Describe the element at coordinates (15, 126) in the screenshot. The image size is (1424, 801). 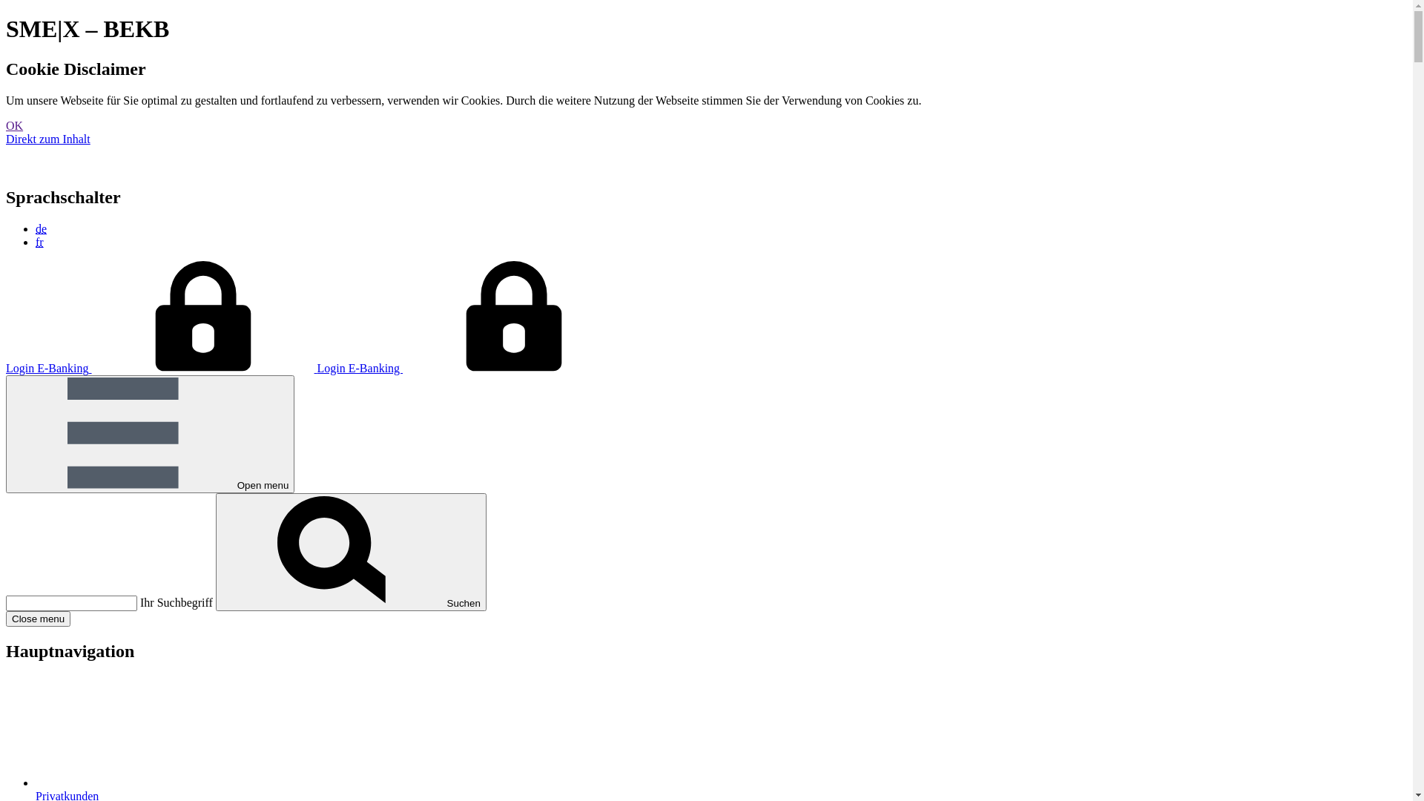
I see `OK` at that location.